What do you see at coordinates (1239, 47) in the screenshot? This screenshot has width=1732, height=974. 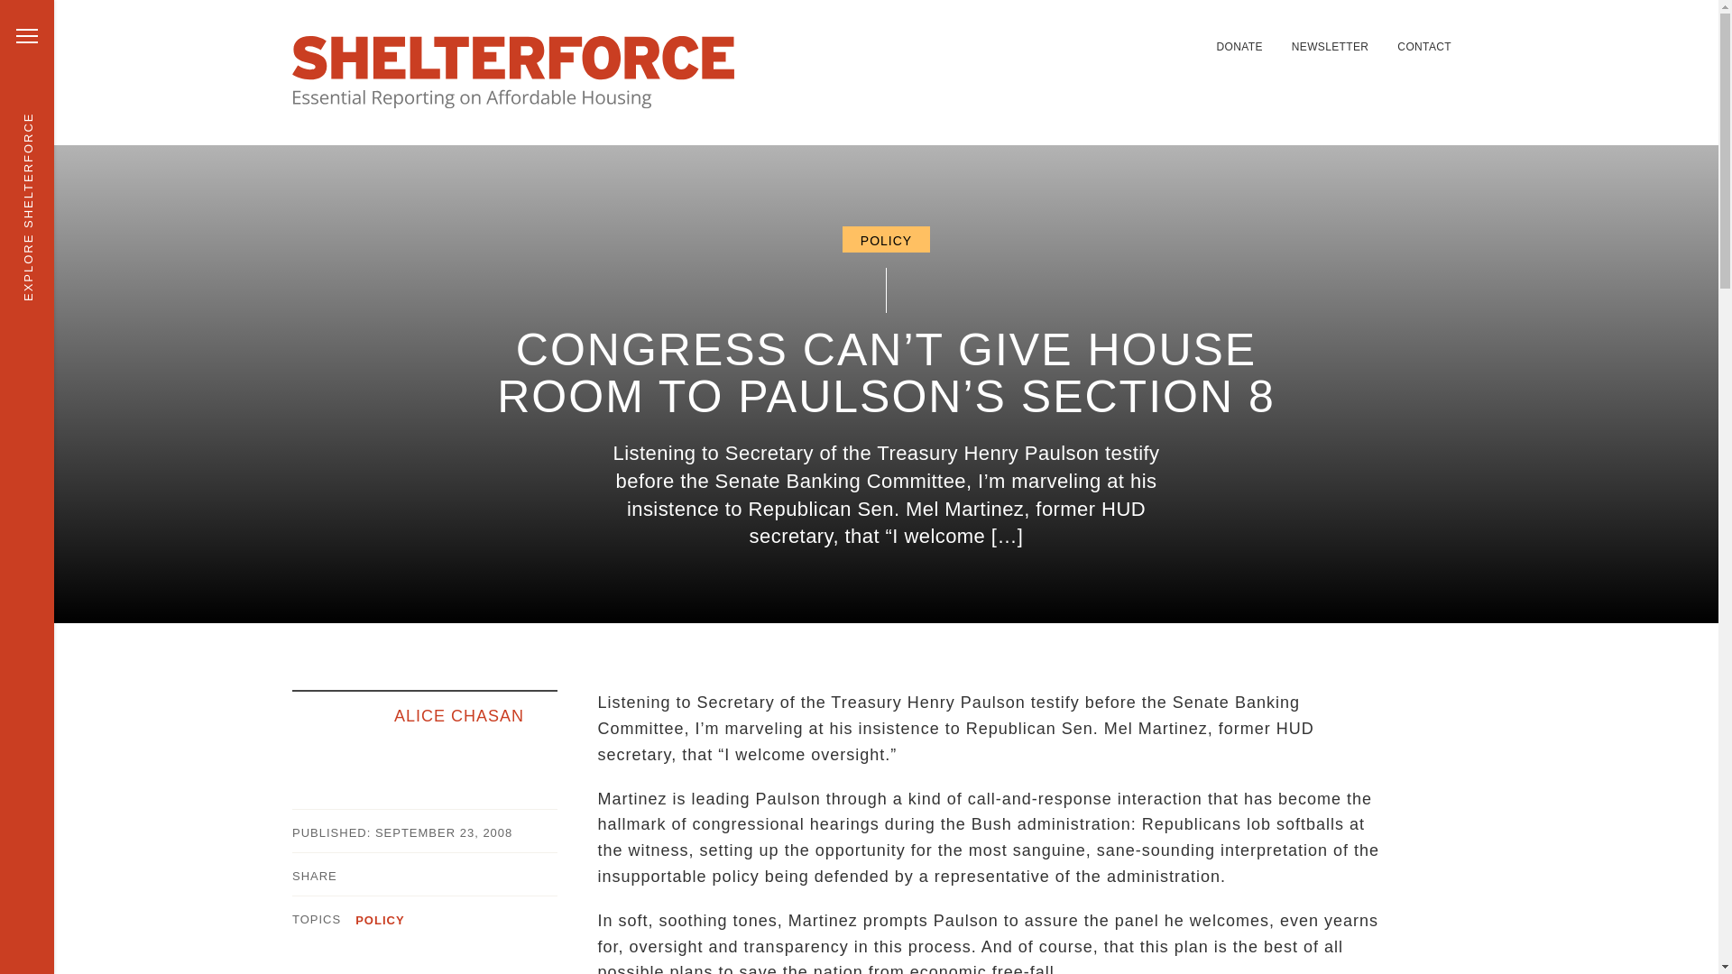 I see `DONATE` at bounding box center [1239, 47].